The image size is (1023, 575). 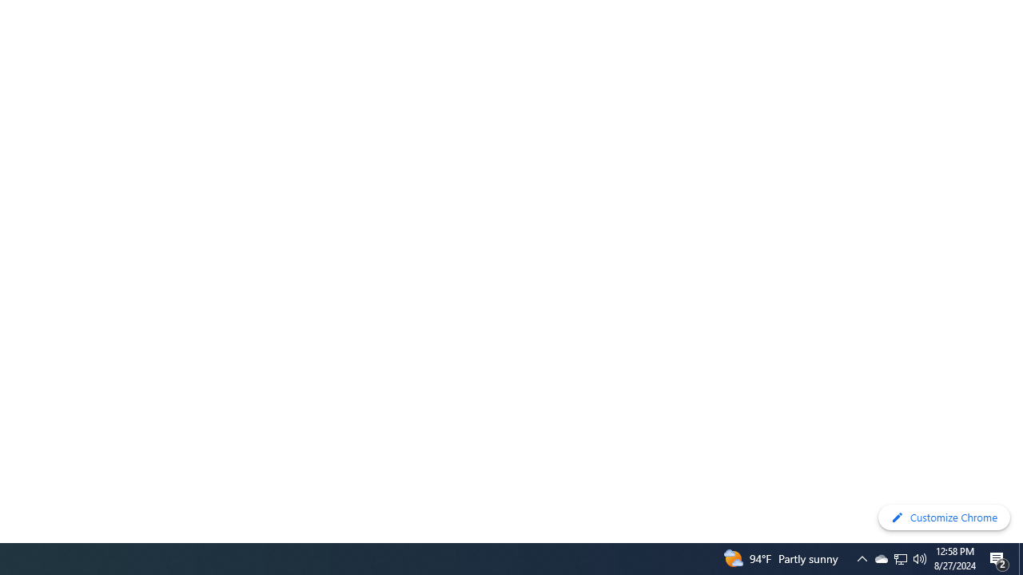 What do you see at coordinates (944, 517) in the screenshot?
I see `Customize Chrome` at bounding box center [944, 517].